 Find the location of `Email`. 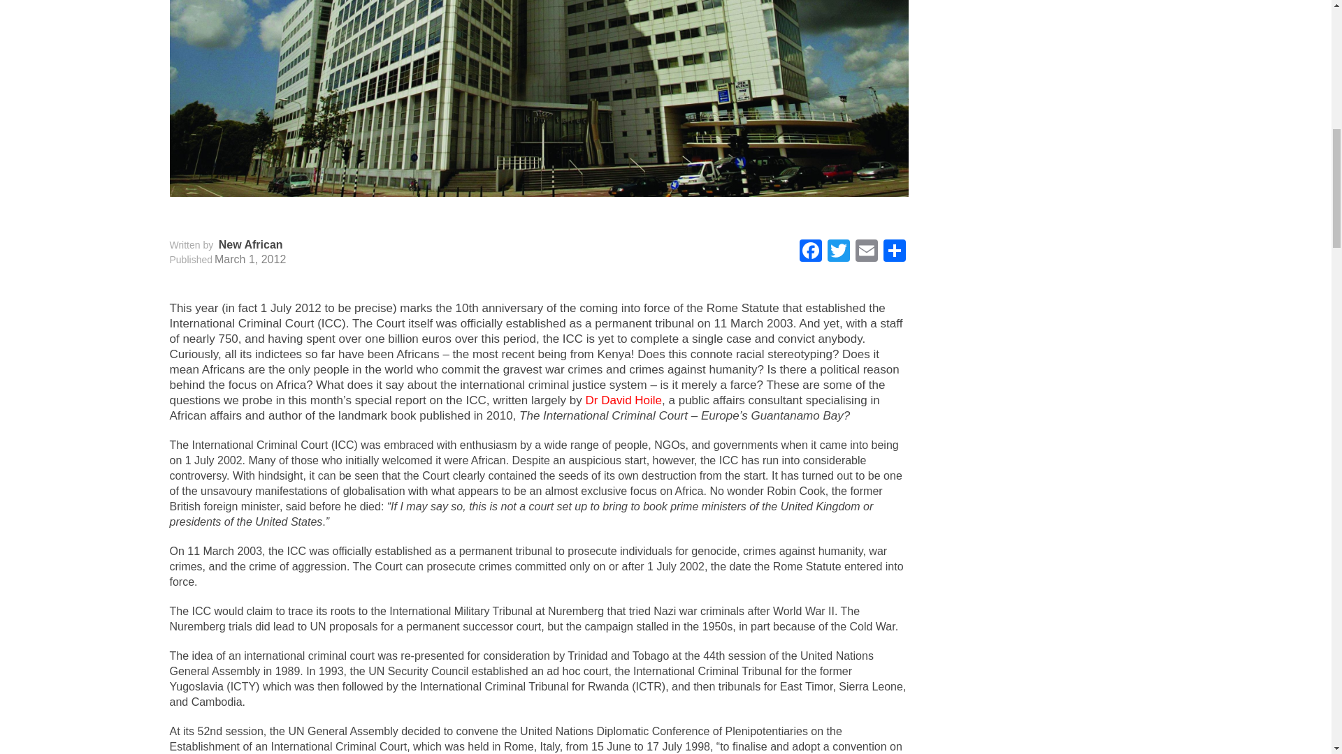

Email is located at coordinates (866, 253).